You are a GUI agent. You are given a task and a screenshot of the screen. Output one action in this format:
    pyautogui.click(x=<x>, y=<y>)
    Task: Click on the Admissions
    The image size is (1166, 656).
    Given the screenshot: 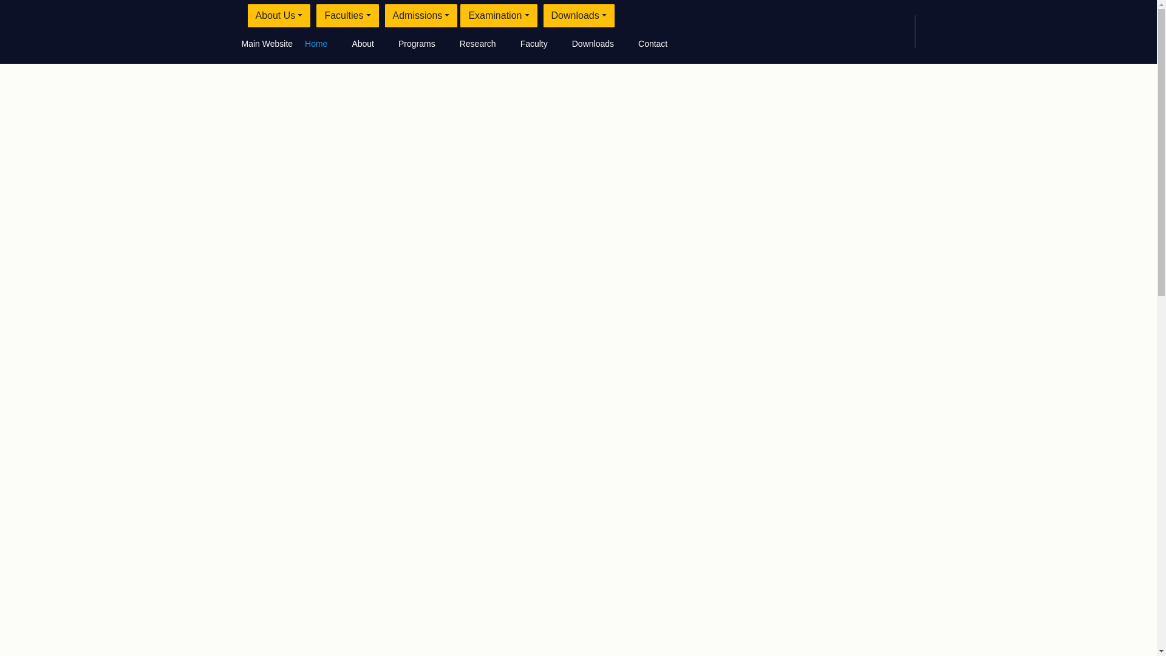 What is the action you would take?
    pyautogui.click(x=421, y=16)
    